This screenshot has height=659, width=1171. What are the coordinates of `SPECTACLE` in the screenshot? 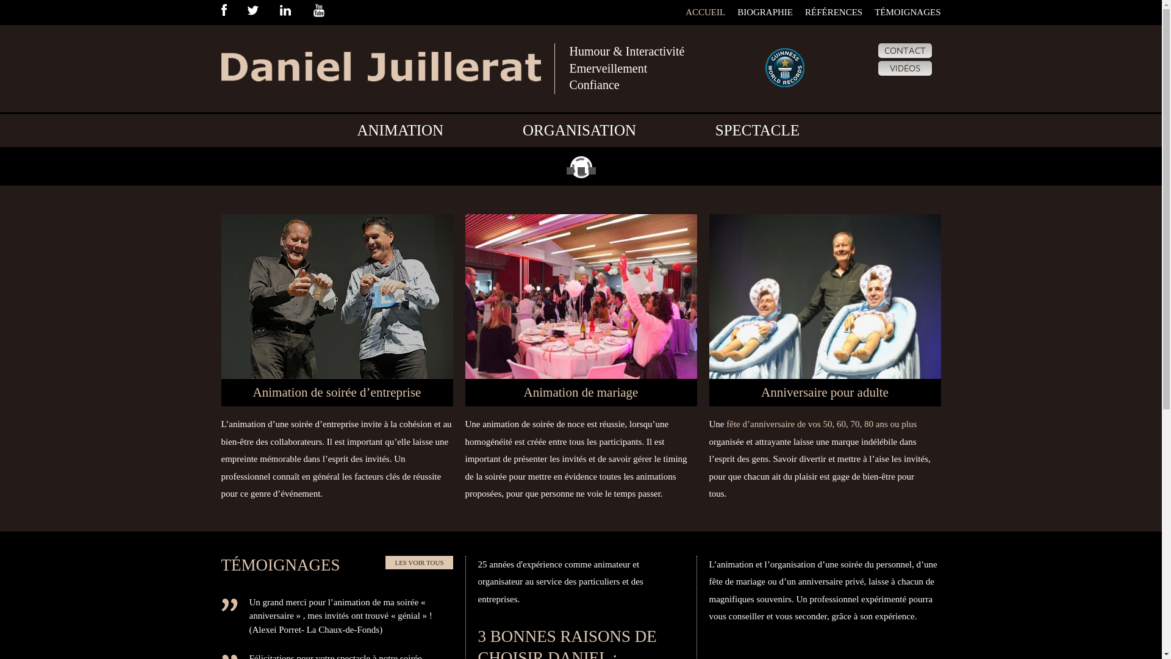 It's located at (757, 131).